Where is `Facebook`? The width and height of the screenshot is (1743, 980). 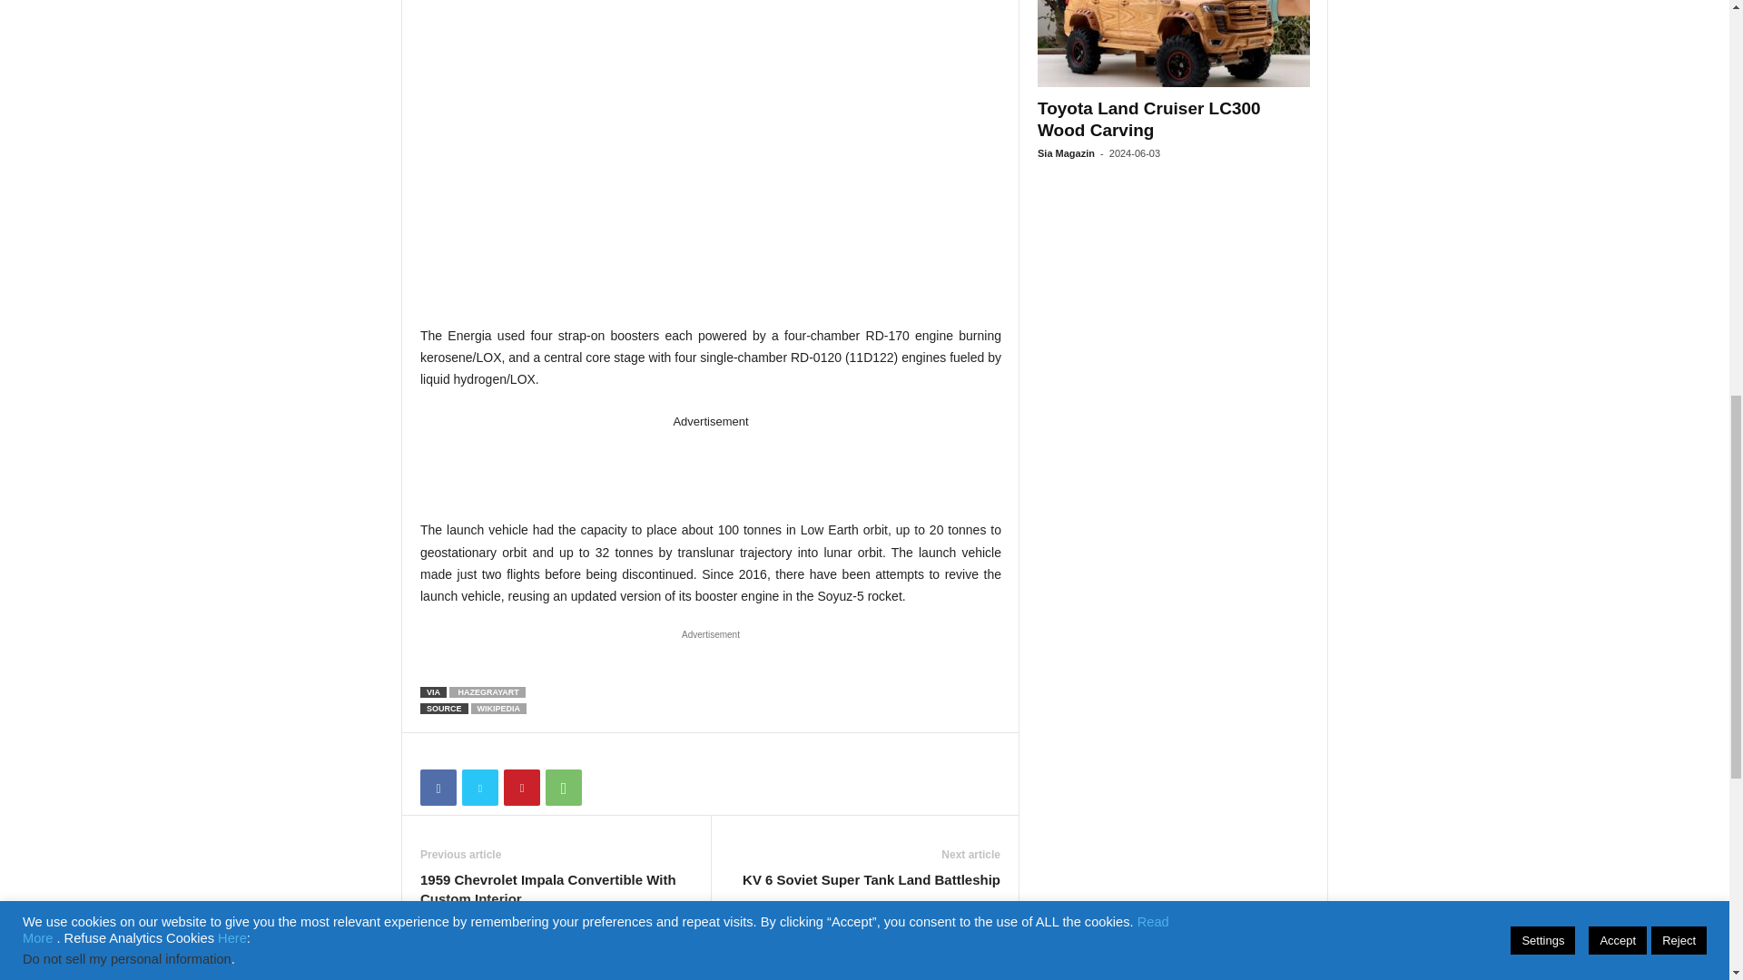
Facebook is located at coordinates (438, 787).